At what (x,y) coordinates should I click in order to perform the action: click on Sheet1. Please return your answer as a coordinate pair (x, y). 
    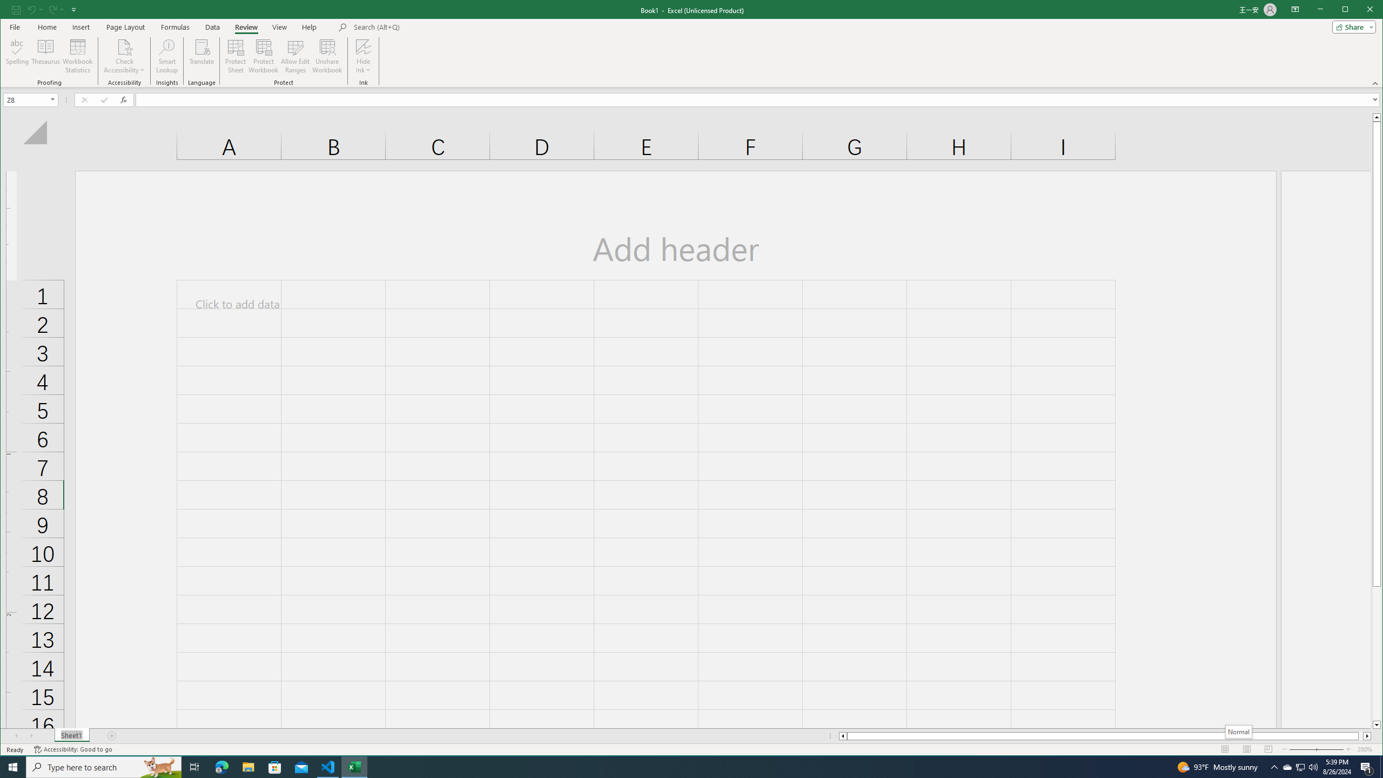
    Looking at the image, I should click on (71, 736).